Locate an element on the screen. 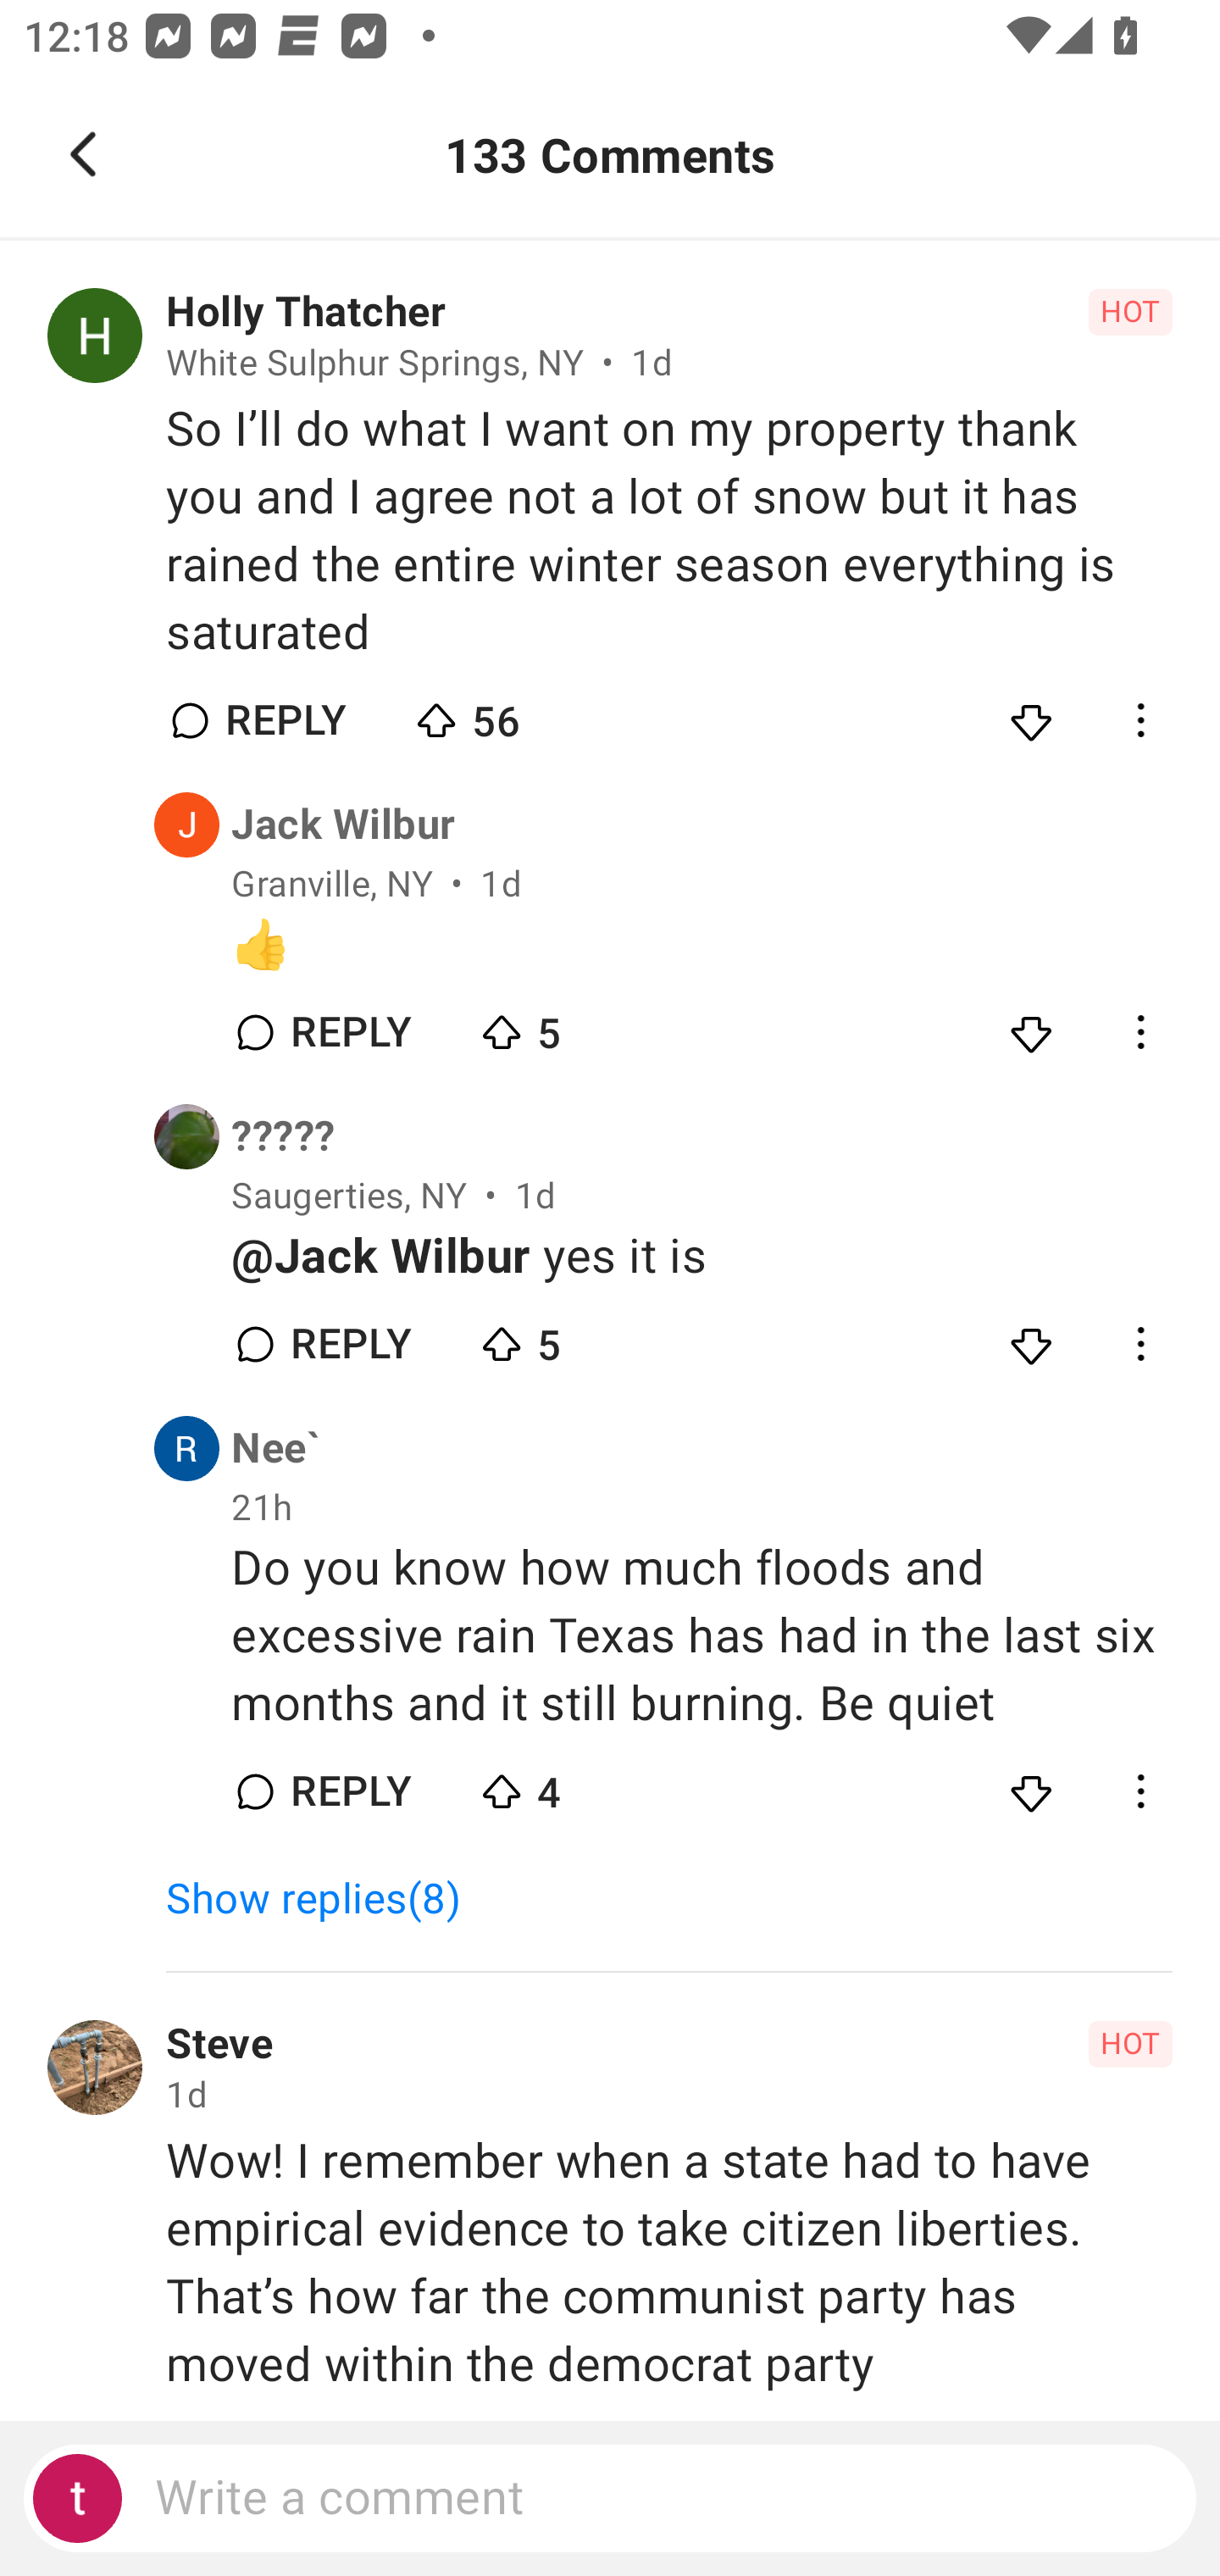  REPLY is located at coordinates (349, 1791).